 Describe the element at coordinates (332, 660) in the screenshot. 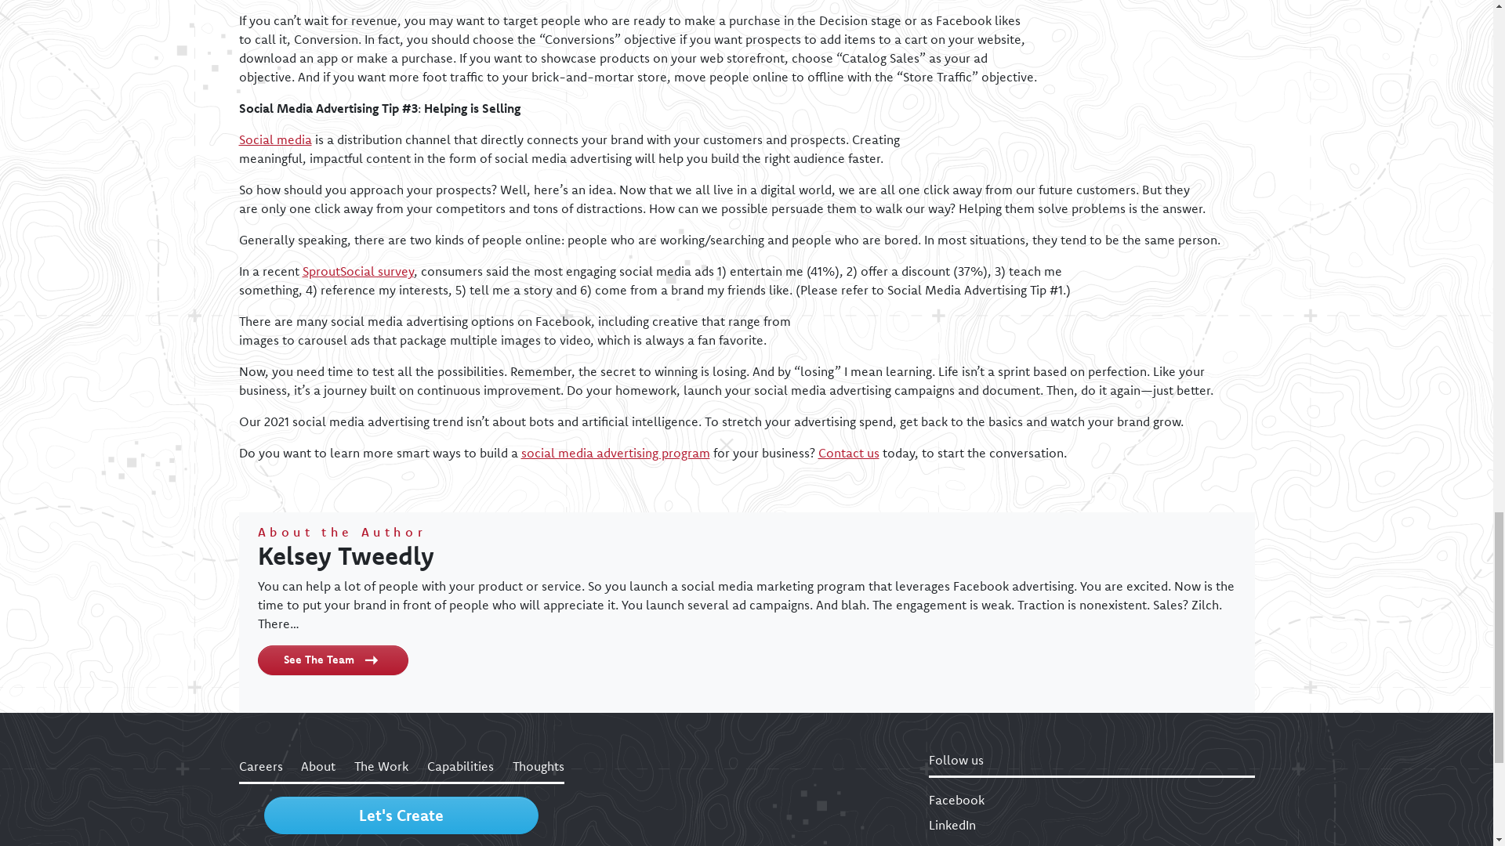

I see `See The Team` at that location.